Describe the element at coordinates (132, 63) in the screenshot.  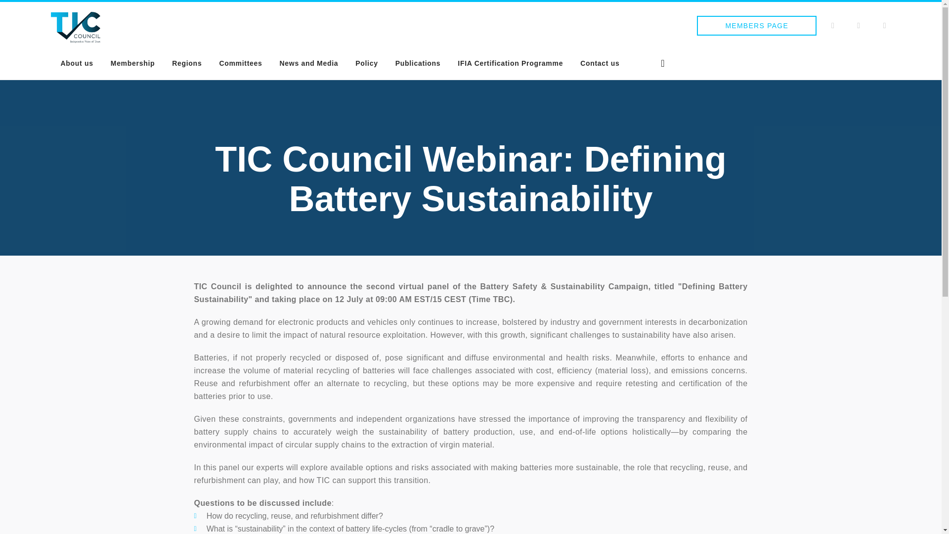
I see `Membership` at that location.